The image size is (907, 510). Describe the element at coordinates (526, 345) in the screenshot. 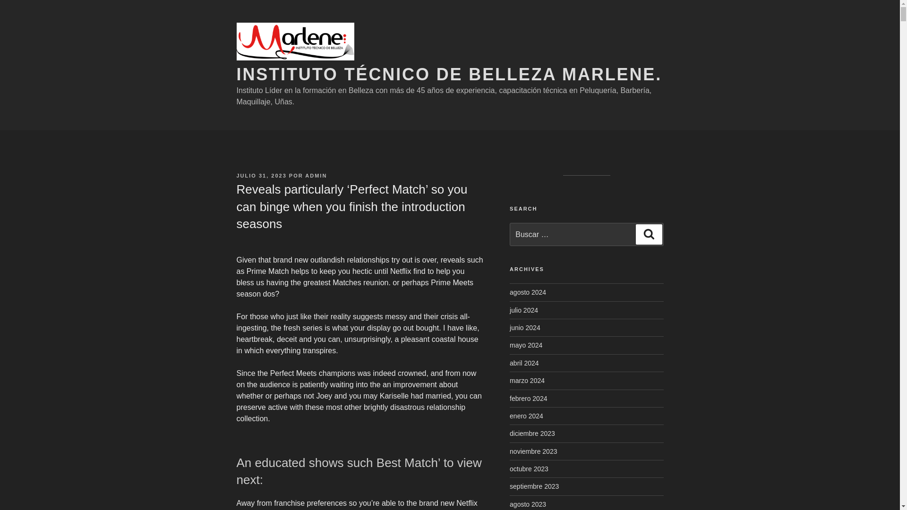

I see `mayo 2024` at that location.